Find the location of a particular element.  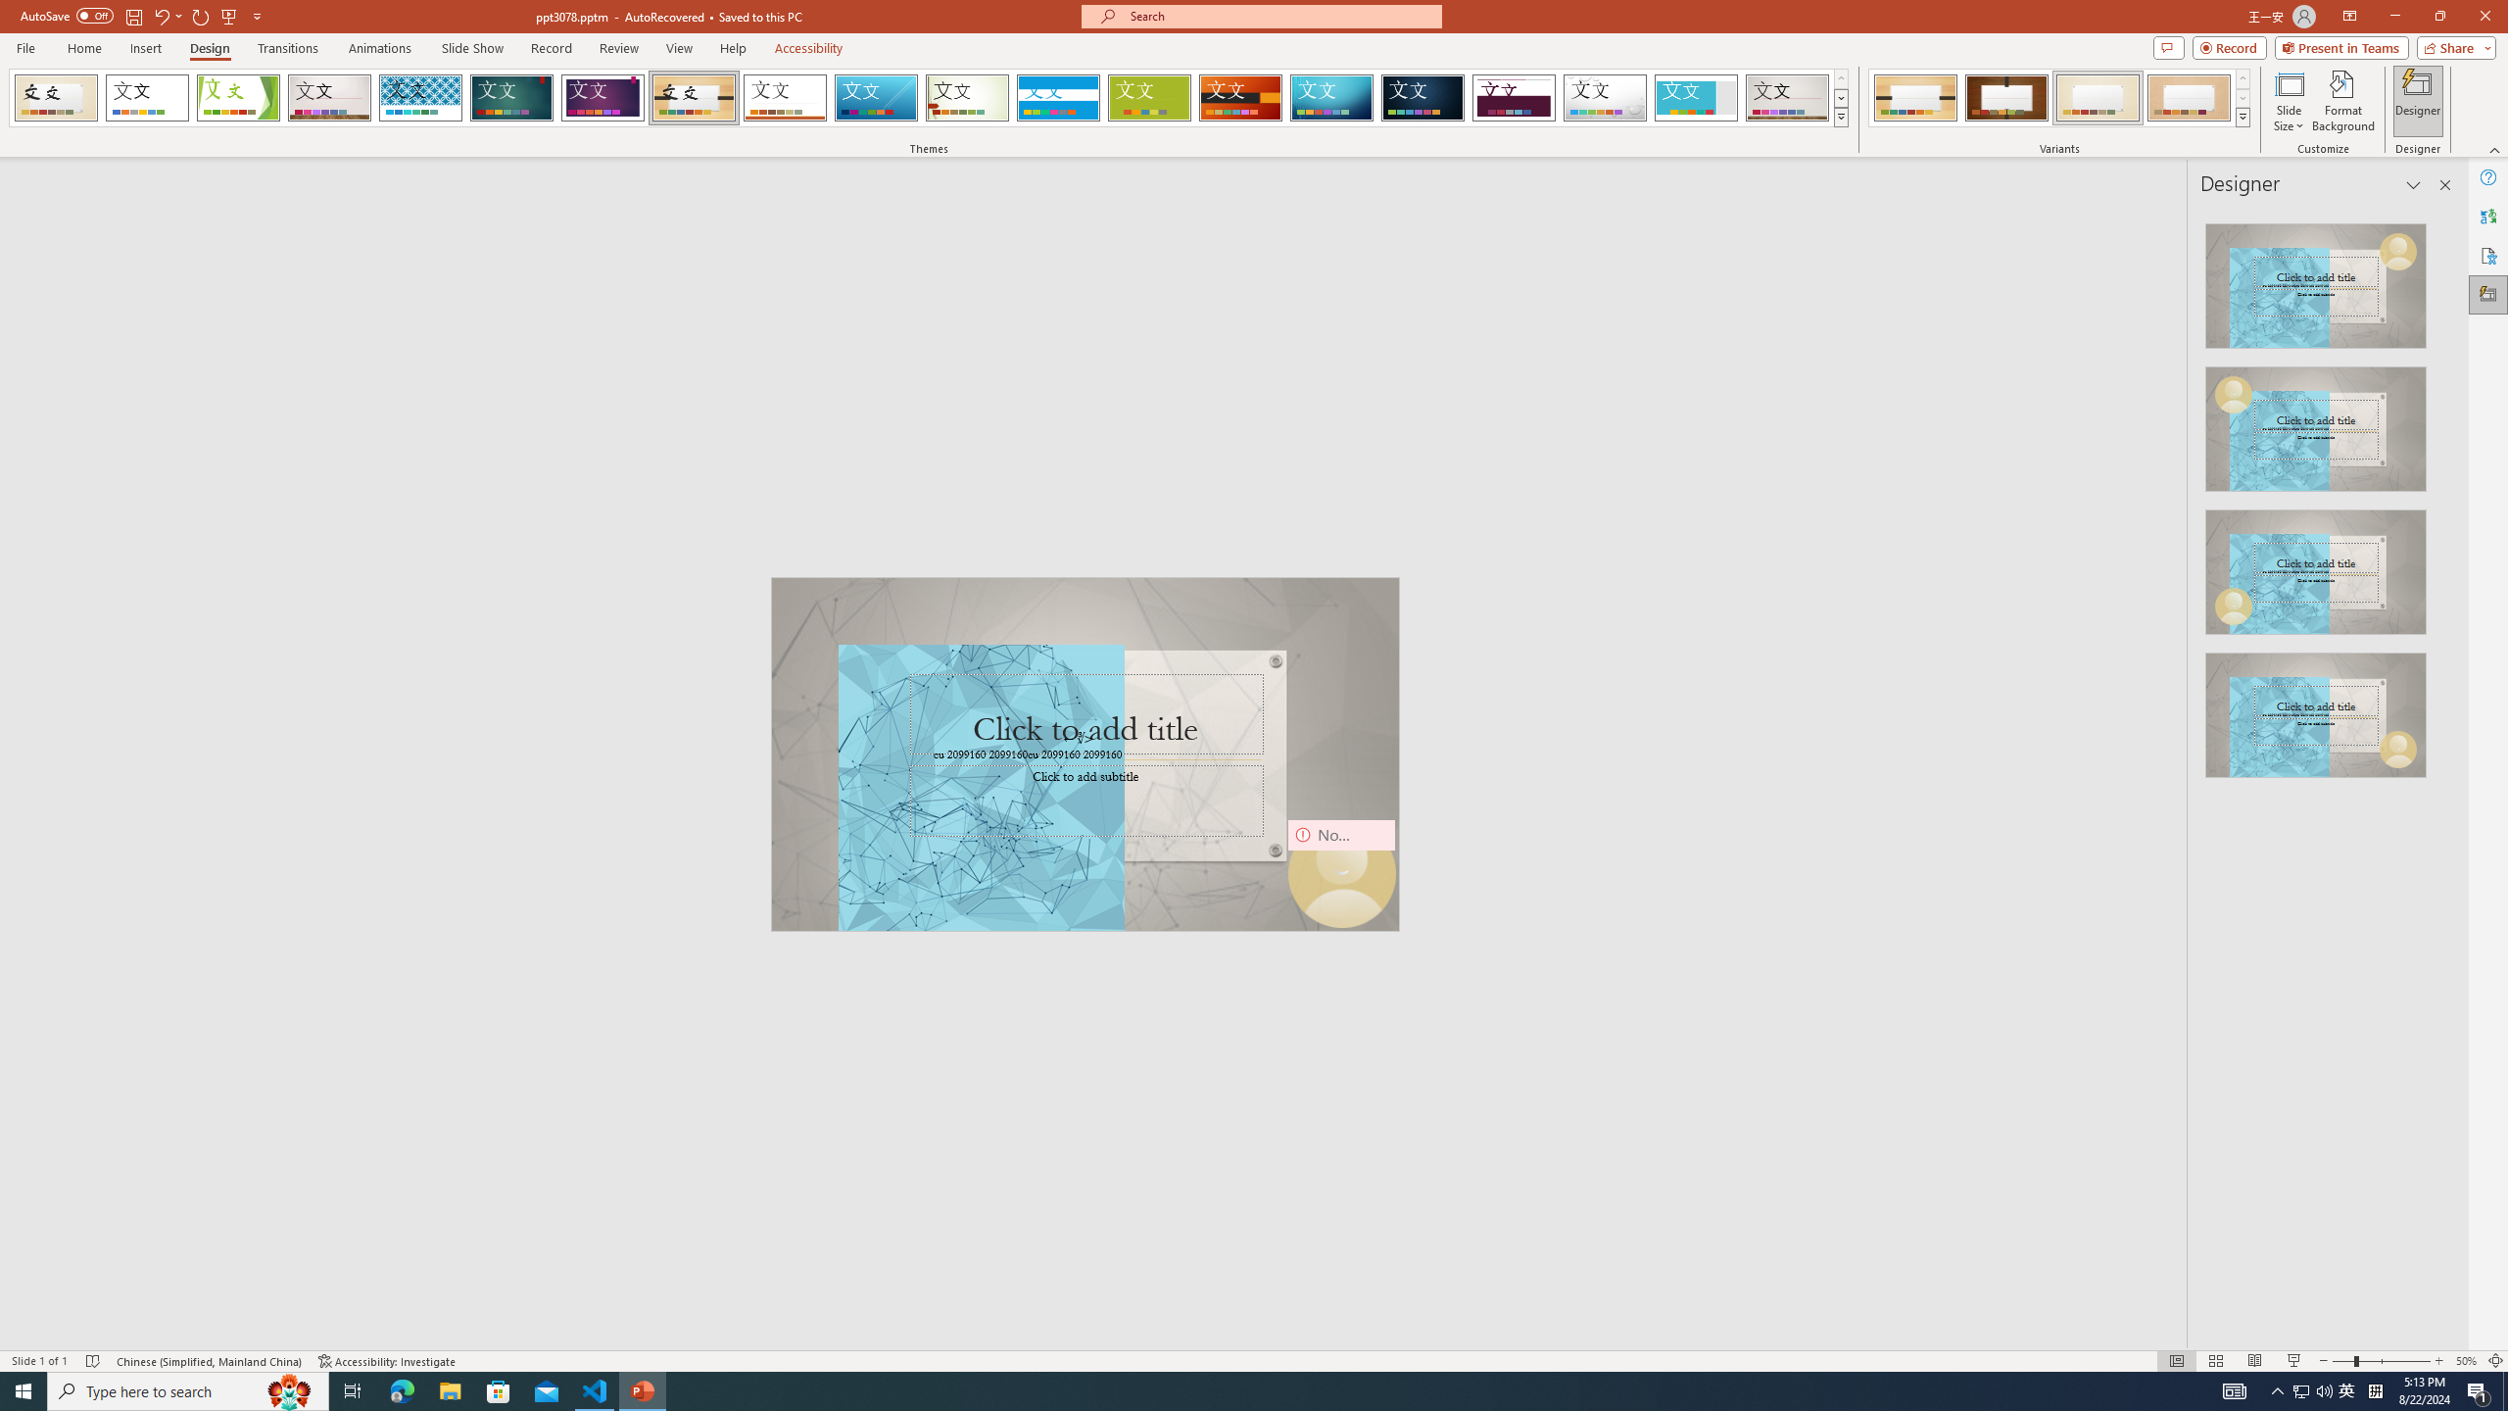

Droplet is located at coordinates (1605, 98).